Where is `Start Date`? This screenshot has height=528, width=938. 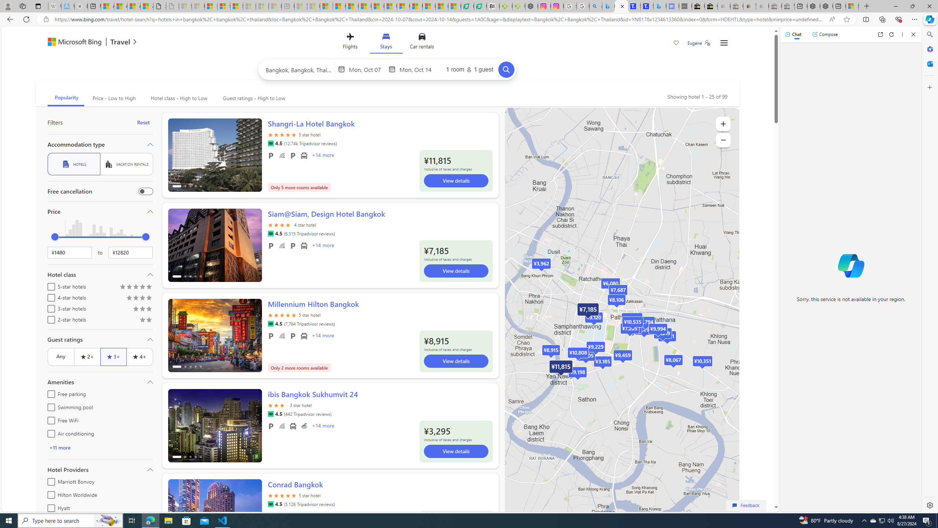 Start Date is located at coordinates (367, 69).